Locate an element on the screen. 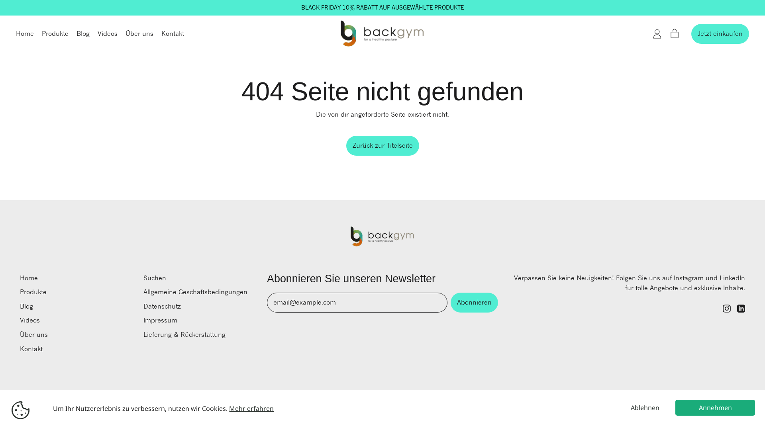 This screenshot has height=430, width=765. Einloggen is located at coordinates (657, 34).